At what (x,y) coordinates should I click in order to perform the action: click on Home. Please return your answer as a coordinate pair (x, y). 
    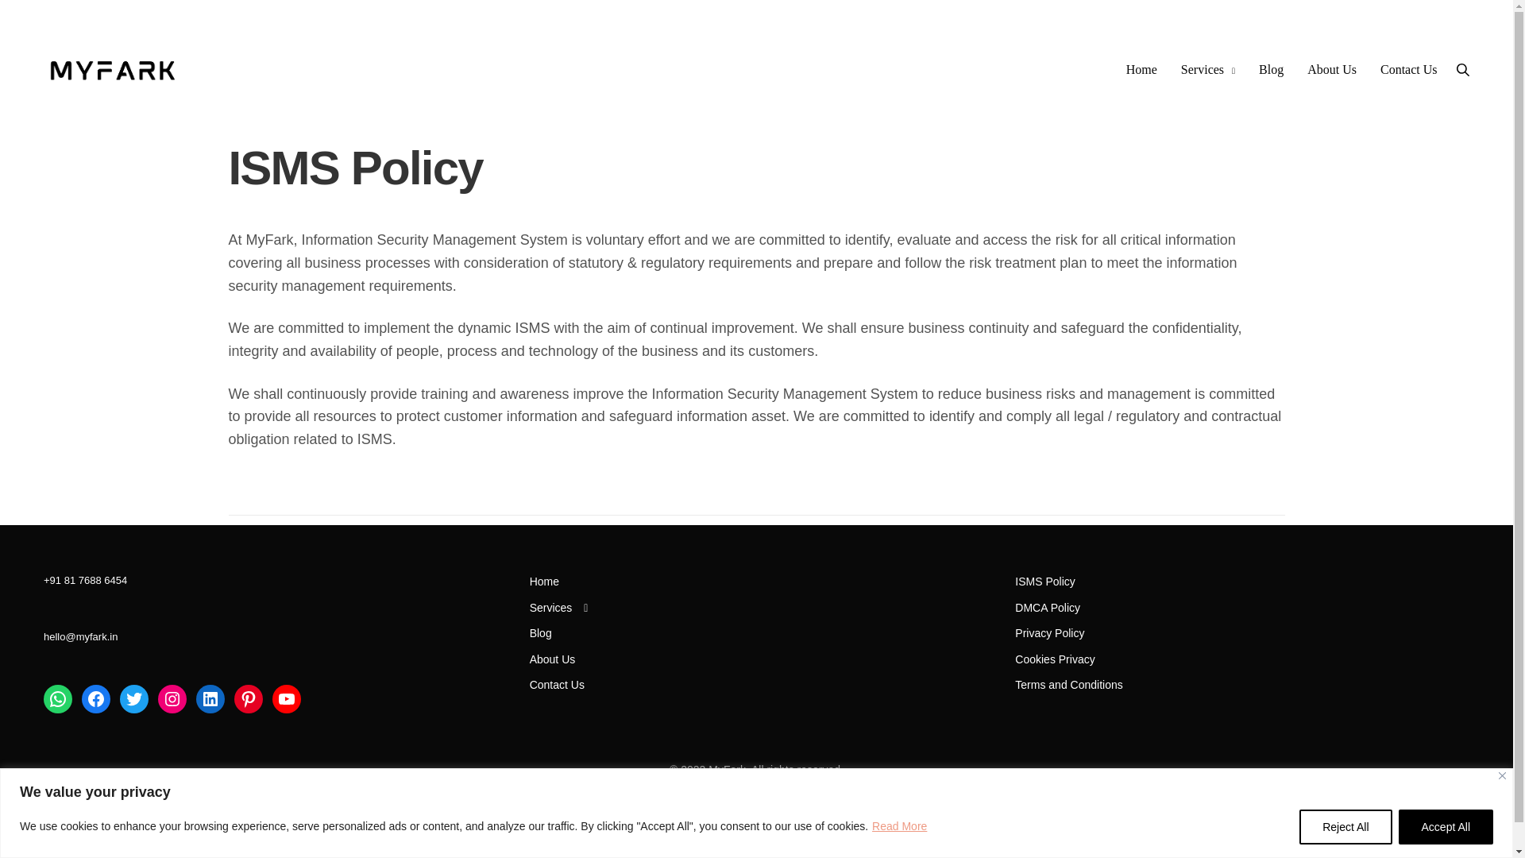
    Looking at the image, I should click on (544, 581).